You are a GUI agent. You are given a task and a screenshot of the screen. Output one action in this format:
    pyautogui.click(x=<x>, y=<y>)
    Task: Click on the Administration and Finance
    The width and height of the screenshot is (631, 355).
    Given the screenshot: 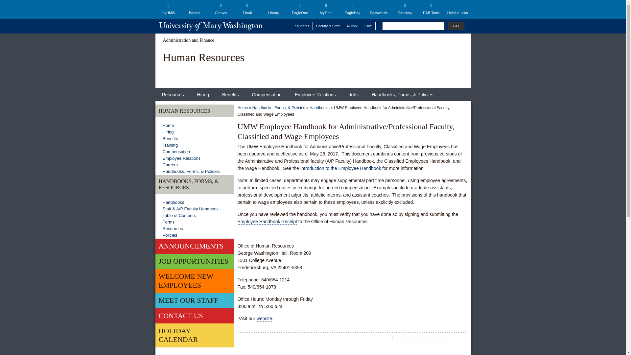 What is the action you would take?
    pyautogui.click(x=189, y=40)
    